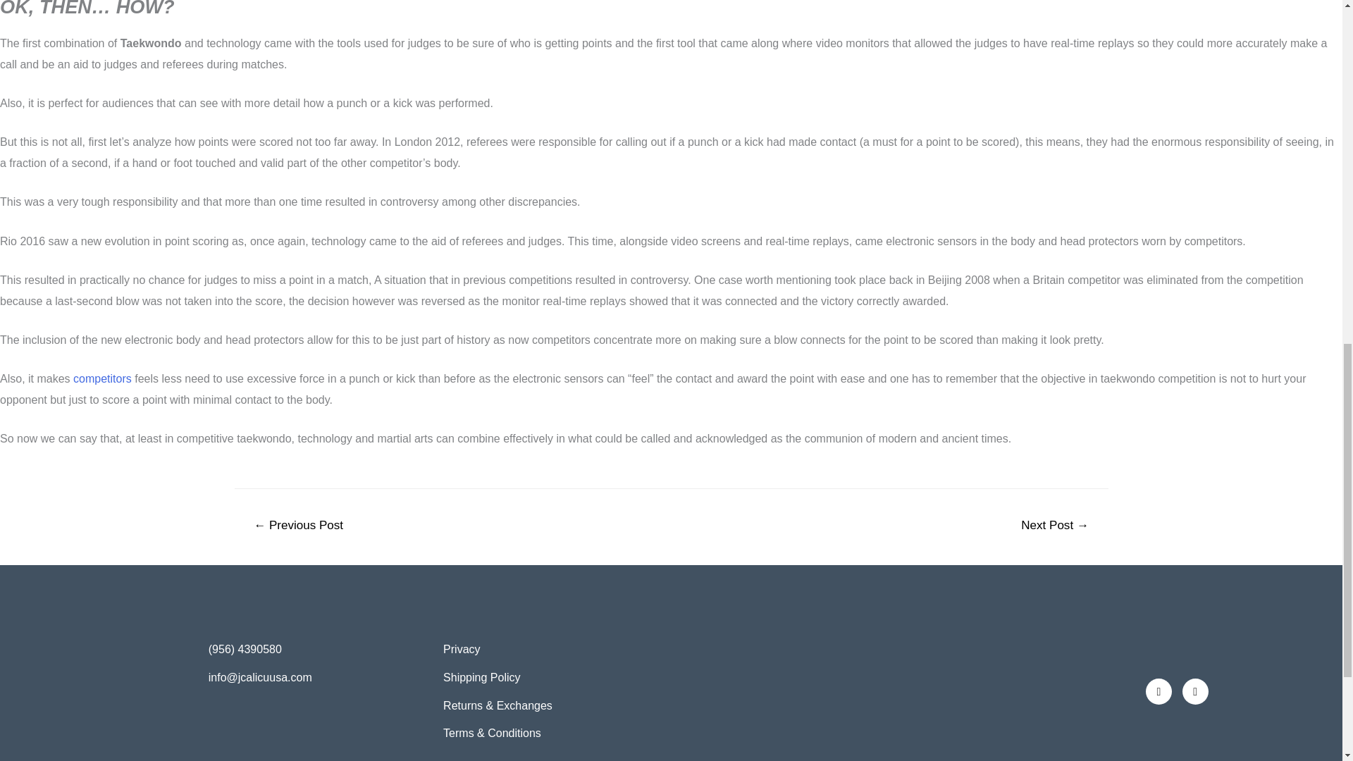 This screenshot has width=1353, height=761. What do you see at coordinates (554, 650) in the screenshot?
I see `Privacy` at bounding box center [554, 650].